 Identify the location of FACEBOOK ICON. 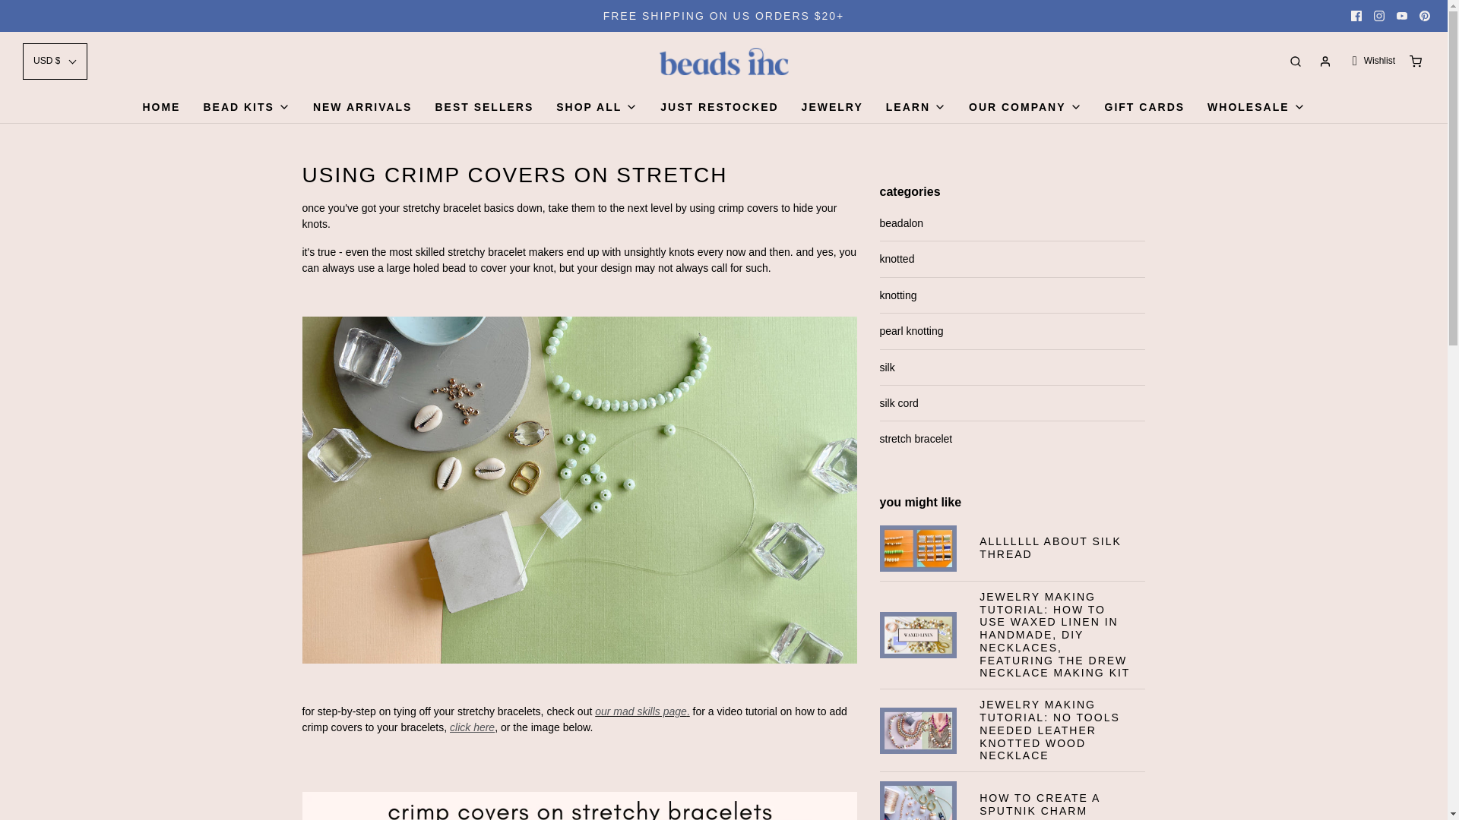
(1356, 16).